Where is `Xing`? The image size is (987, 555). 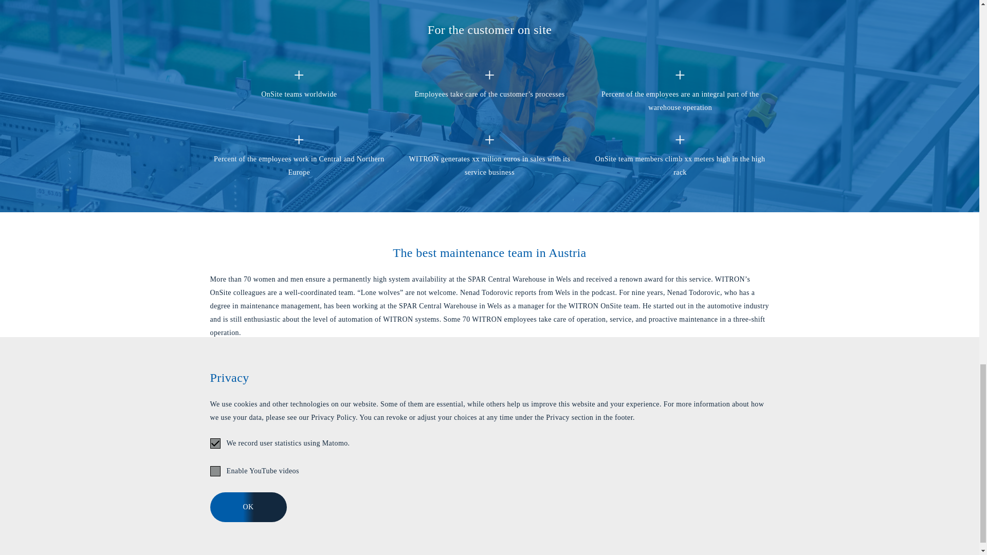 Xing is located at coordinates (623, 517).